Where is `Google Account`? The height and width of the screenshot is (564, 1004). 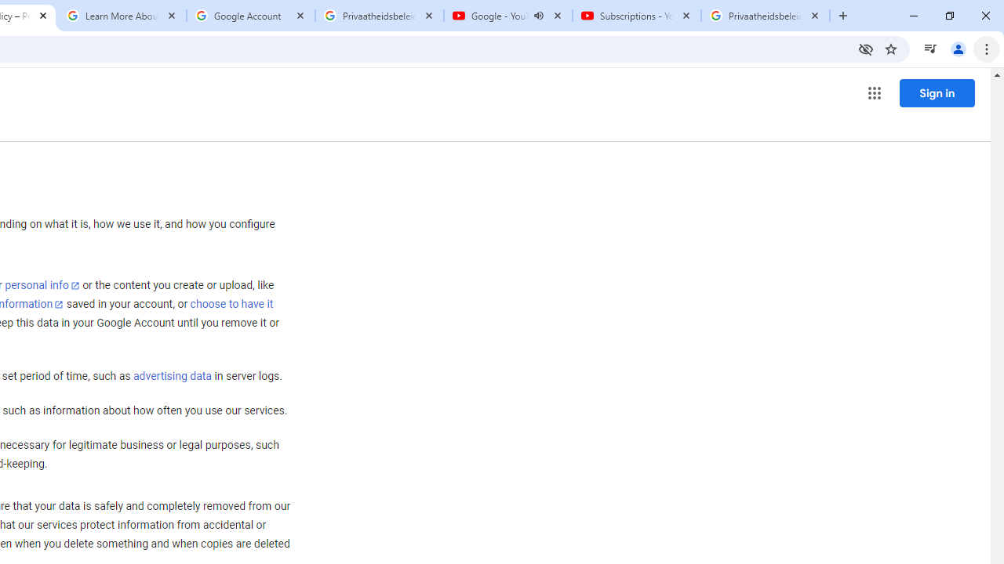 Google Account is located at coordinates (251, 16).